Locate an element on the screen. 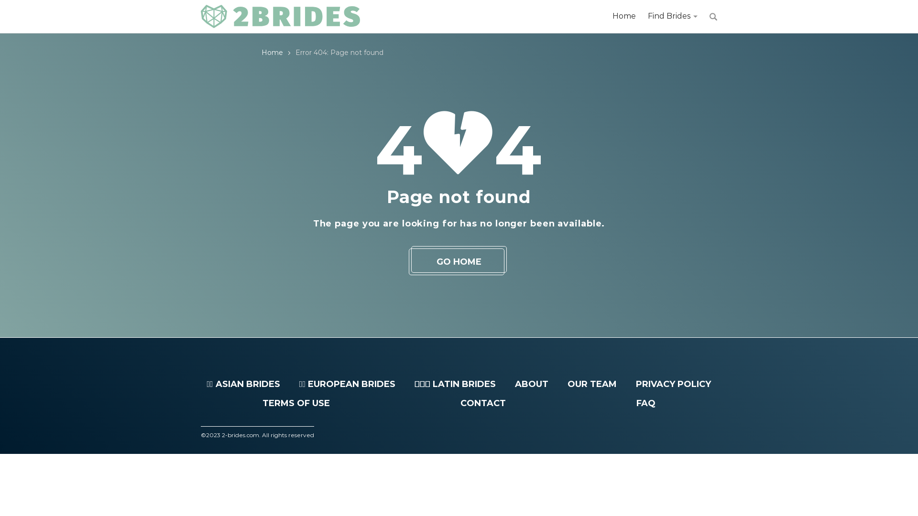  Home is located at coordinates (624, 16).